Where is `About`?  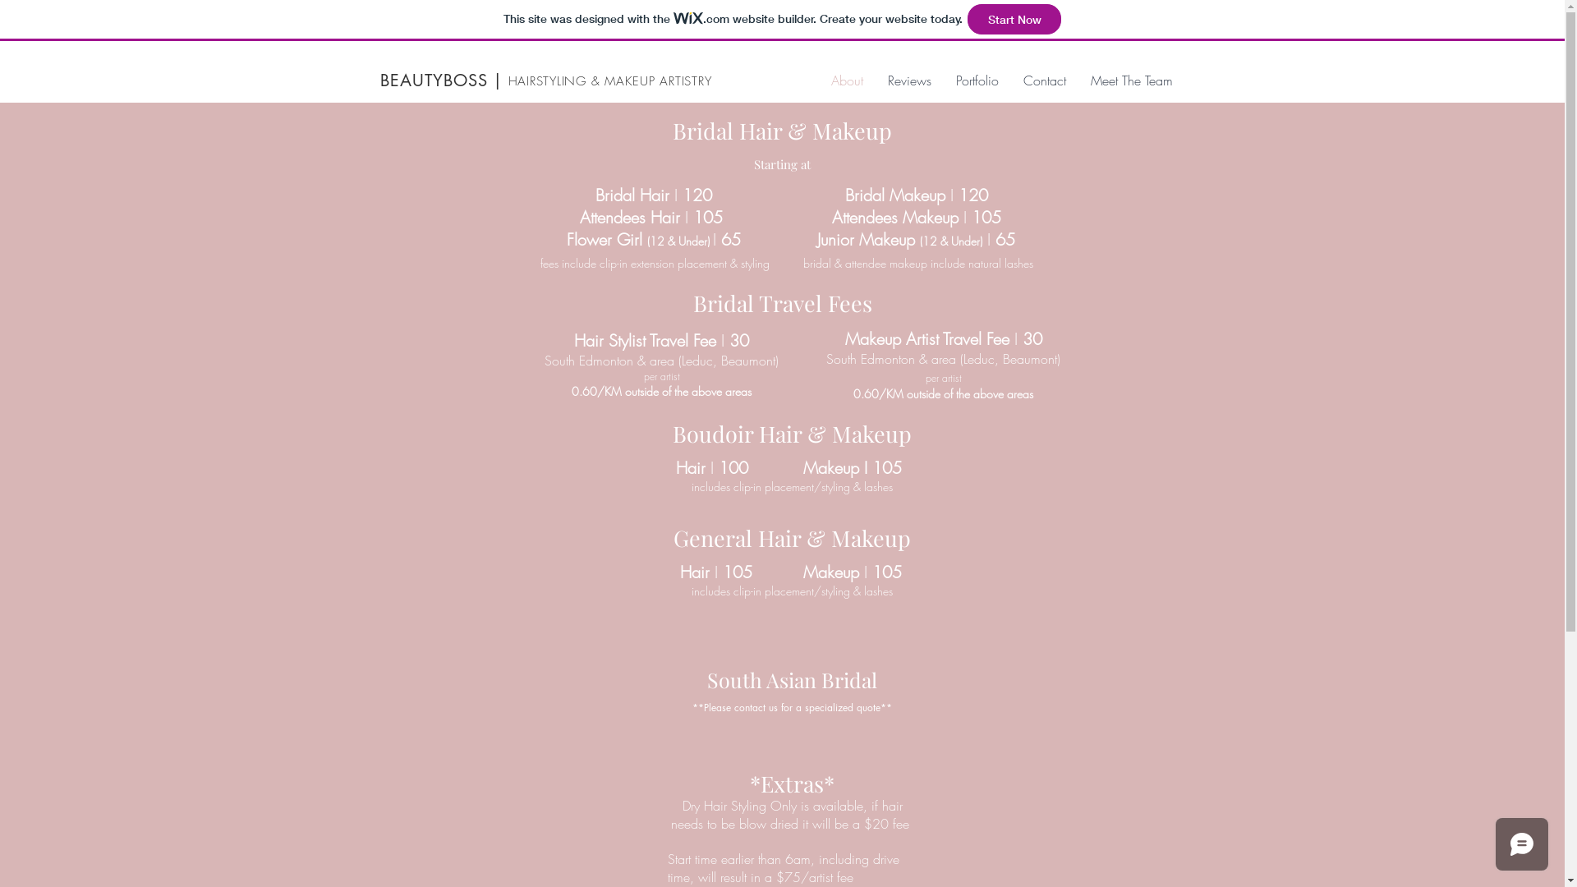
About is located at coordinates (846, 80).